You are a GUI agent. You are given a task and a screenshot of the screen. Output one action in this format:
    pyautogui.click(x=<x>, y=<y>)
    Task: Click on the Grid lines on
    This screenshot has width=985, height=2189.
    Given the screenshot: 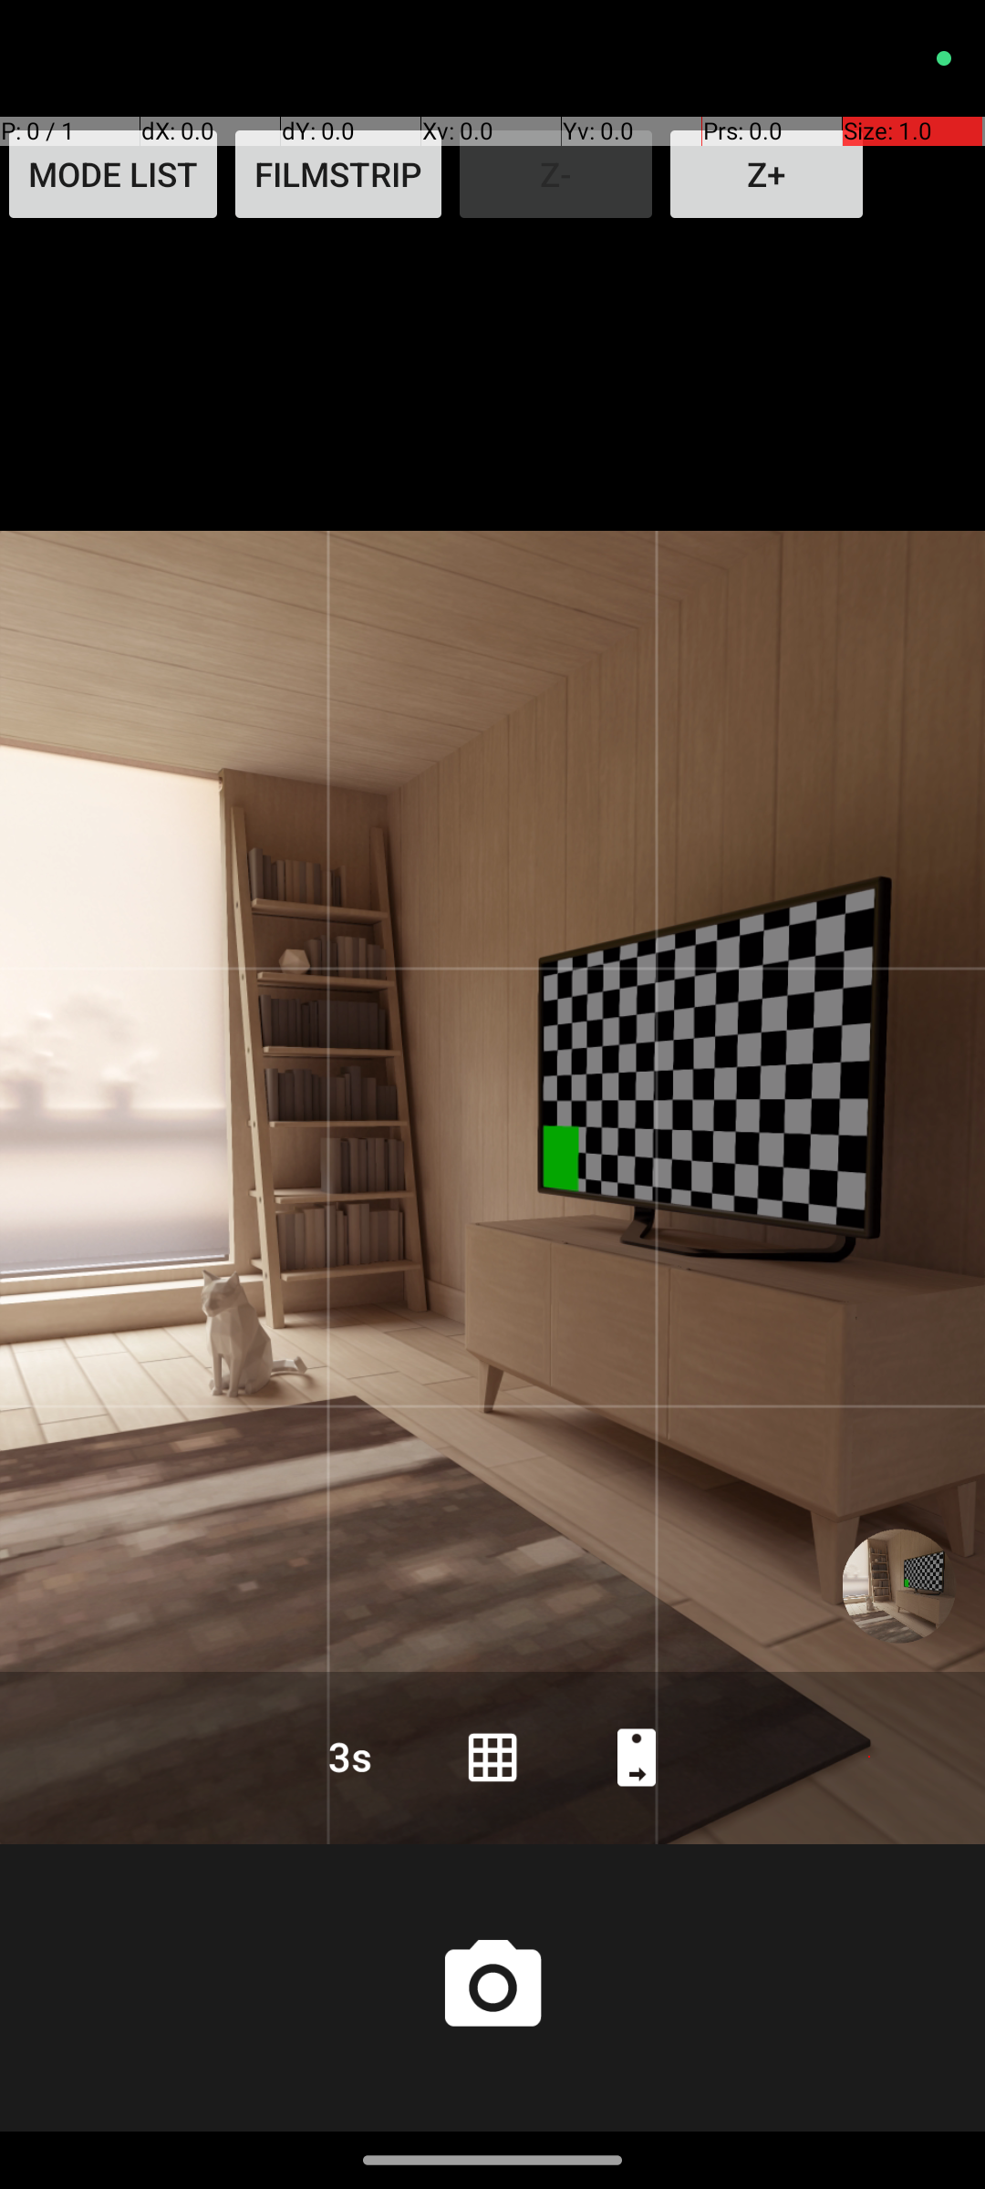 What is the action you would take?
    pyautogui.click(x=493, y=1757)
    